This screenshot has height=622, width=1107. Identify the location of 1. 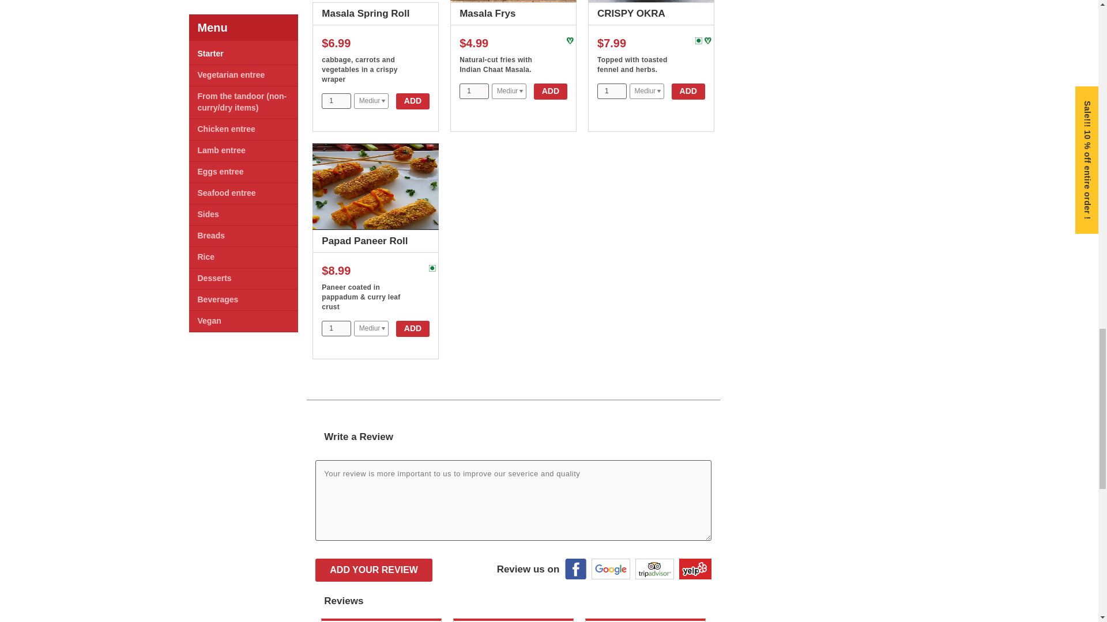
(612, 91).